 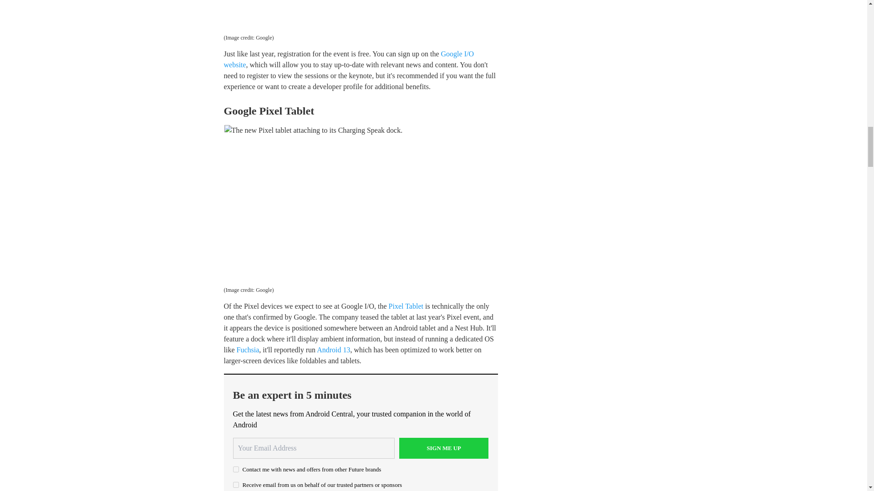 What do you see at coordinates (236, 485) in the screenshot?
I see `on` at bounding box center [236, 485].